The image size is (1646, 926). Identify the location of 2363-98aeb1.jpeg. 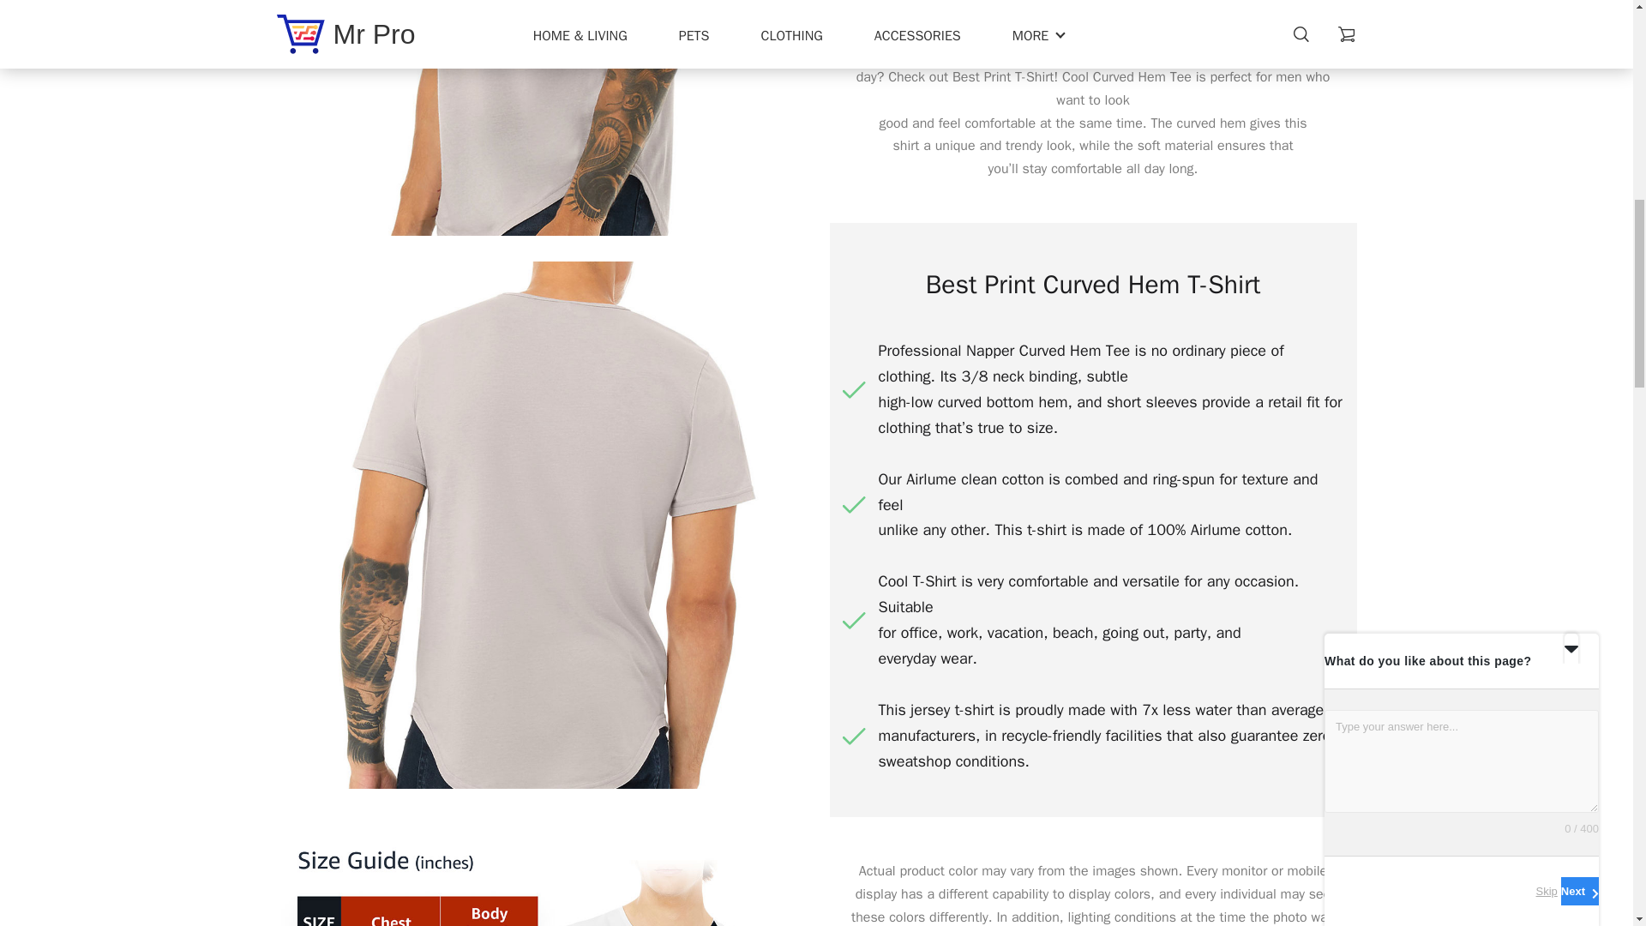
(539, 118).